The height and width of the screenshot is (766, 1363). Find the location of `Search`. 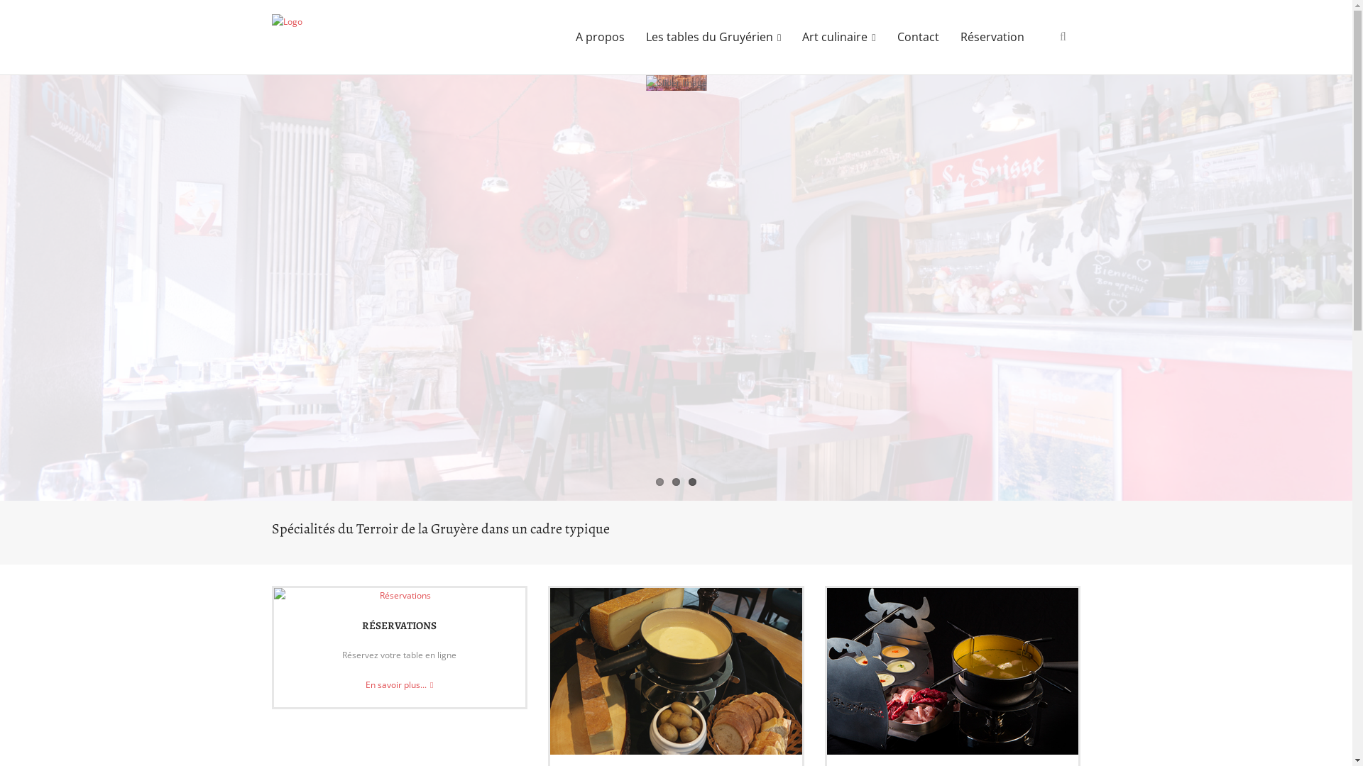

Search is located at coordinates (31, 15).